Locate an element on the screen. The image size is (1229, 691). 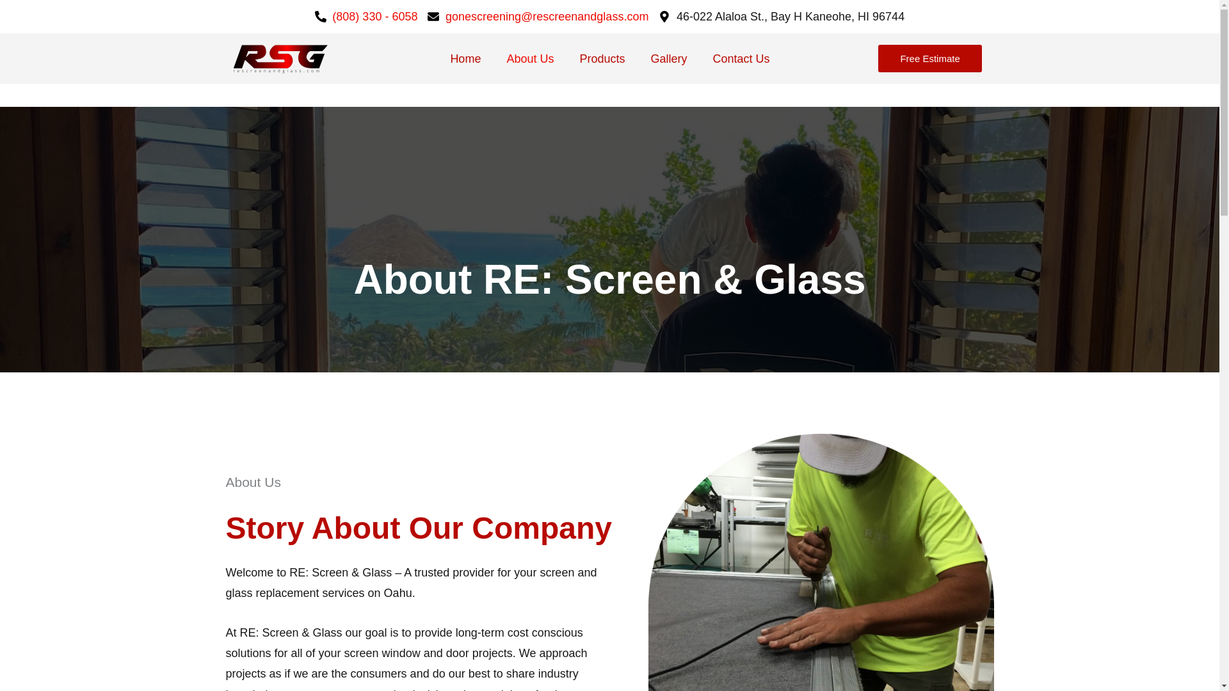
Gallery is located at coordinates (668, 59).